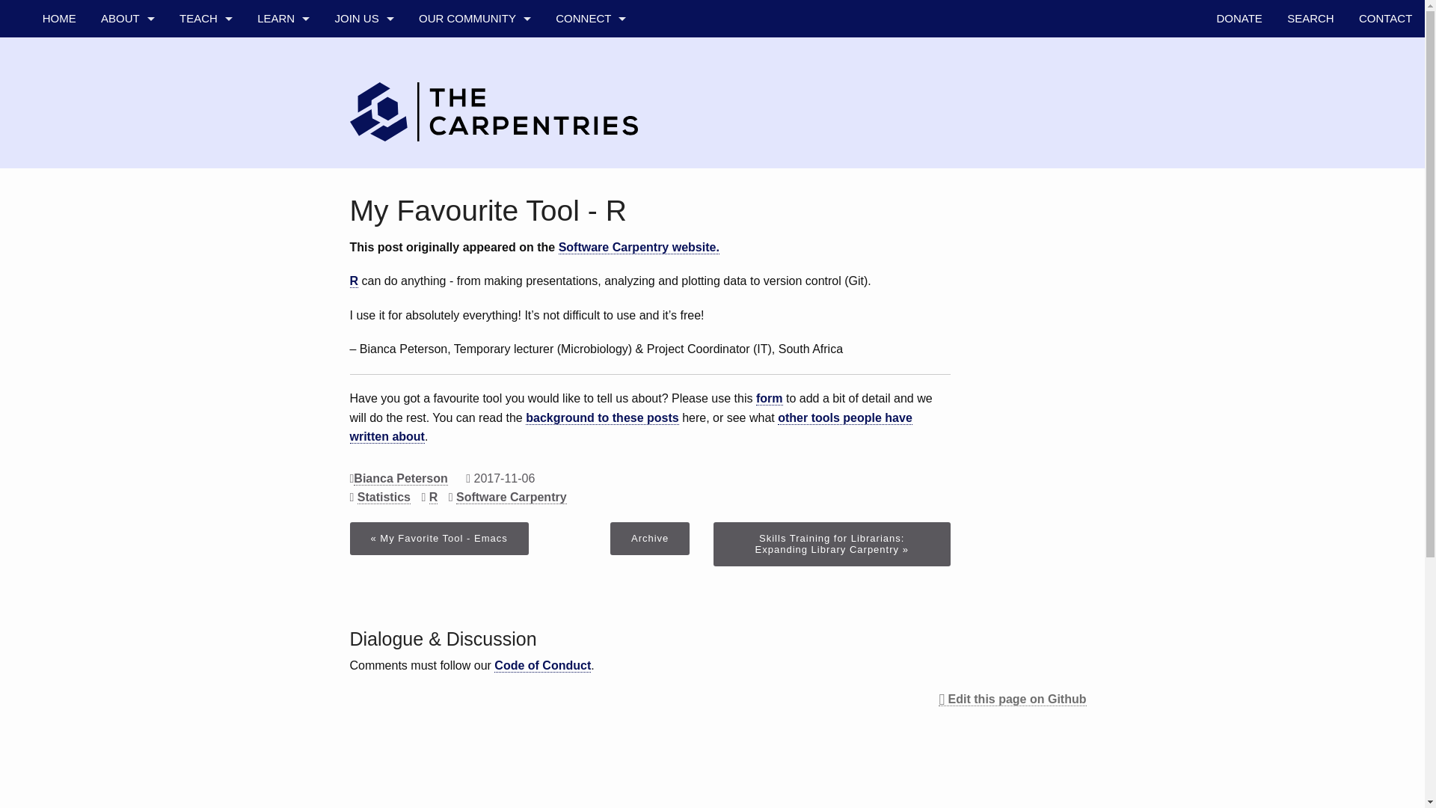 The image size is (1436, 808). I want to click on OUR COMMUNITY, so click(474, 18).